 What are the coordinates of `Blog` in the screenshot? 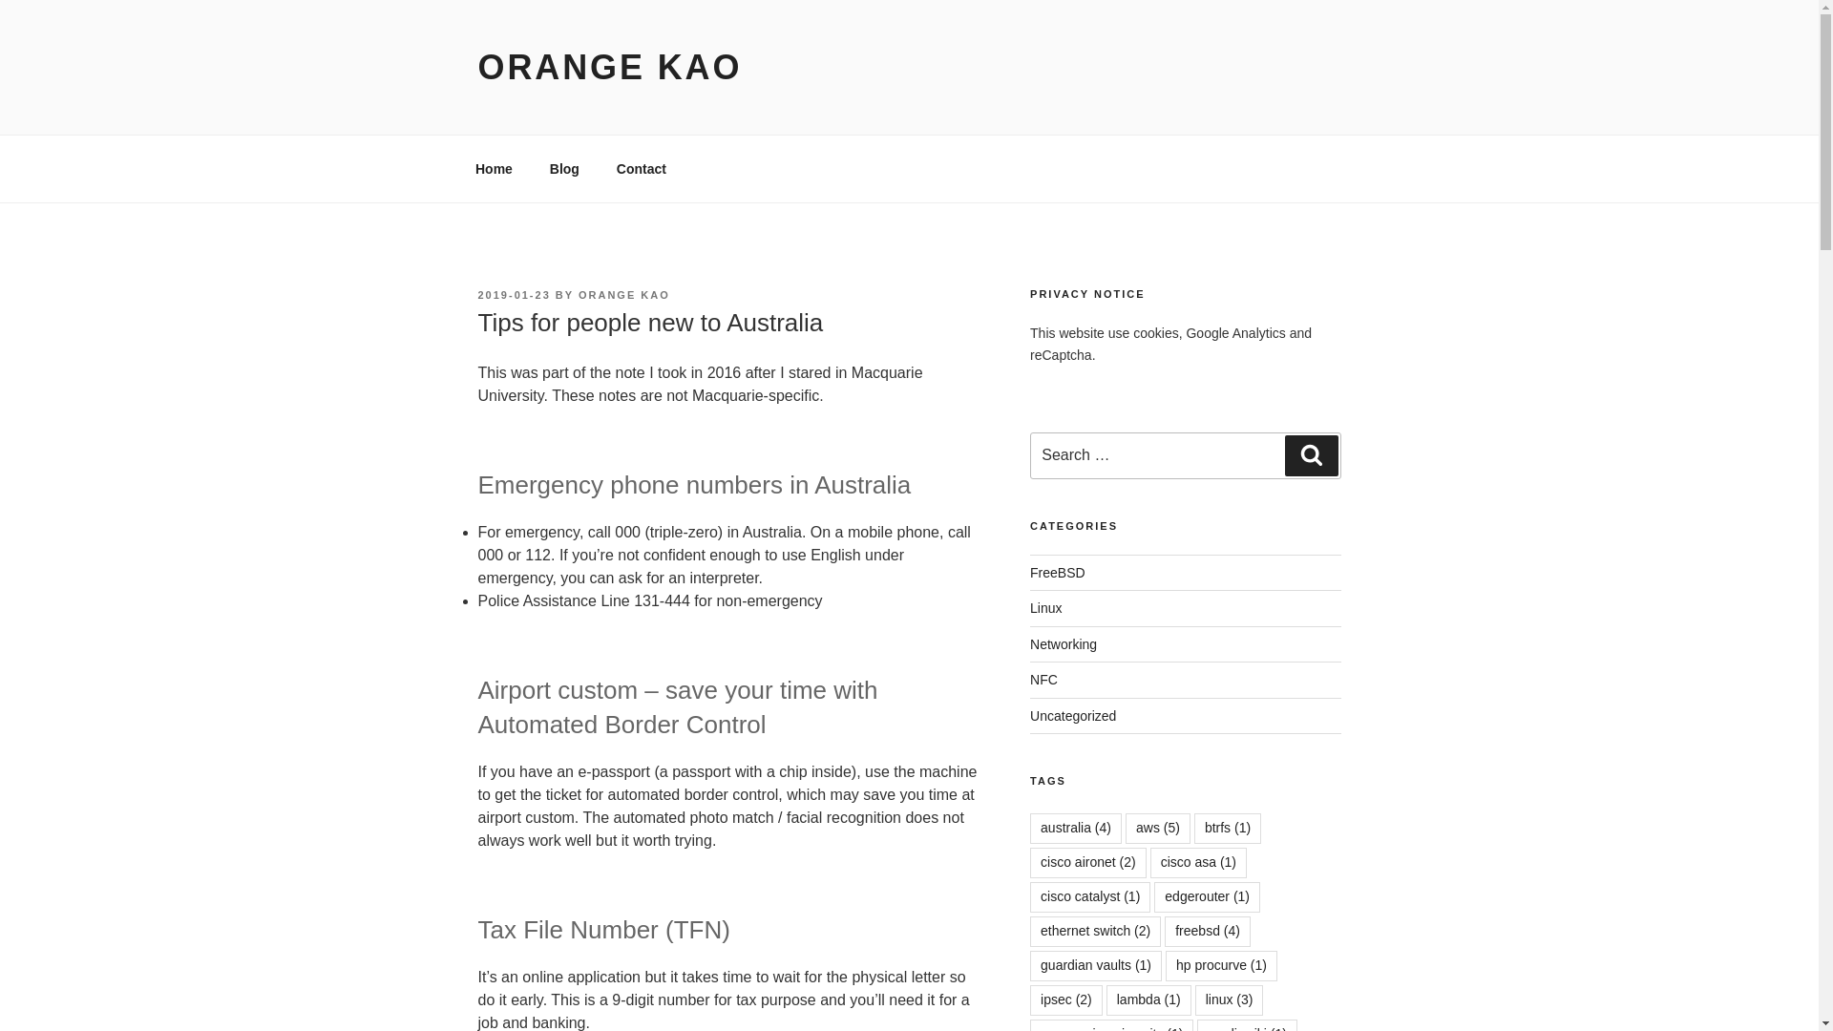 It's located at (564, 168).